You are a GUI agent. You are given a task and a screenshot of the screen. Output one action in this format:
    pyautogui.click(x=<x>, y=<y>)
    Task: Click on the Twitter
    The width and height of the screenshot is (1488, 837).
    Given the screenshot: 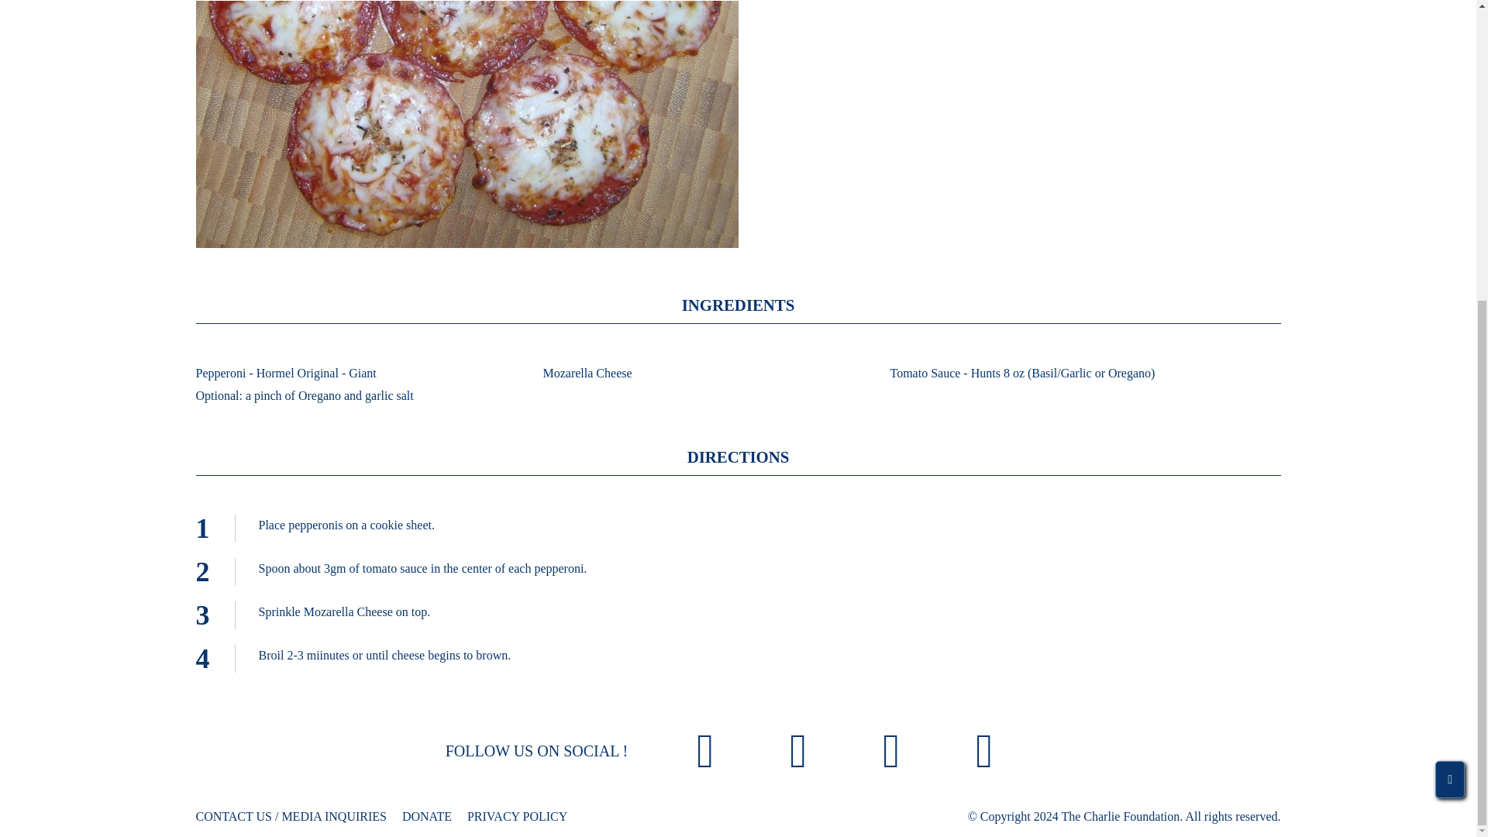 What is the action you would take?
    pyautogui.click(x=891, y=753)
    